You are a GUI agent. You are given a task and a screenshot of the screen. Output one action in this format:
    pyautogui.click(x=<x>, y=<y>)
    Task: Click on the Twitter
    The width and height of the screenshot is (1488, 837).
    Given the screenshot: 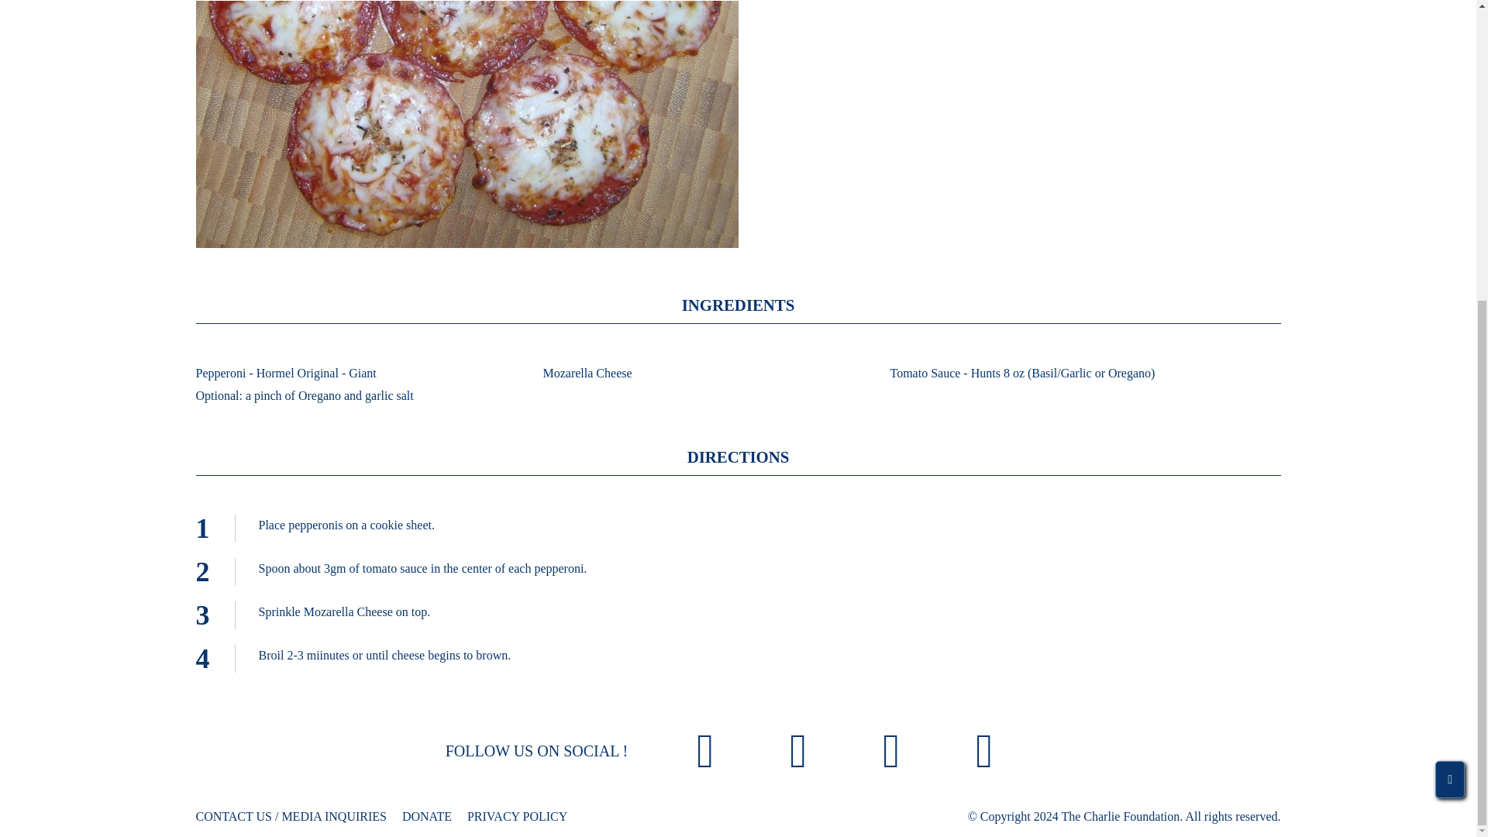 What is the action you would take?
    pyautogui.click(x=891, y=753)
    